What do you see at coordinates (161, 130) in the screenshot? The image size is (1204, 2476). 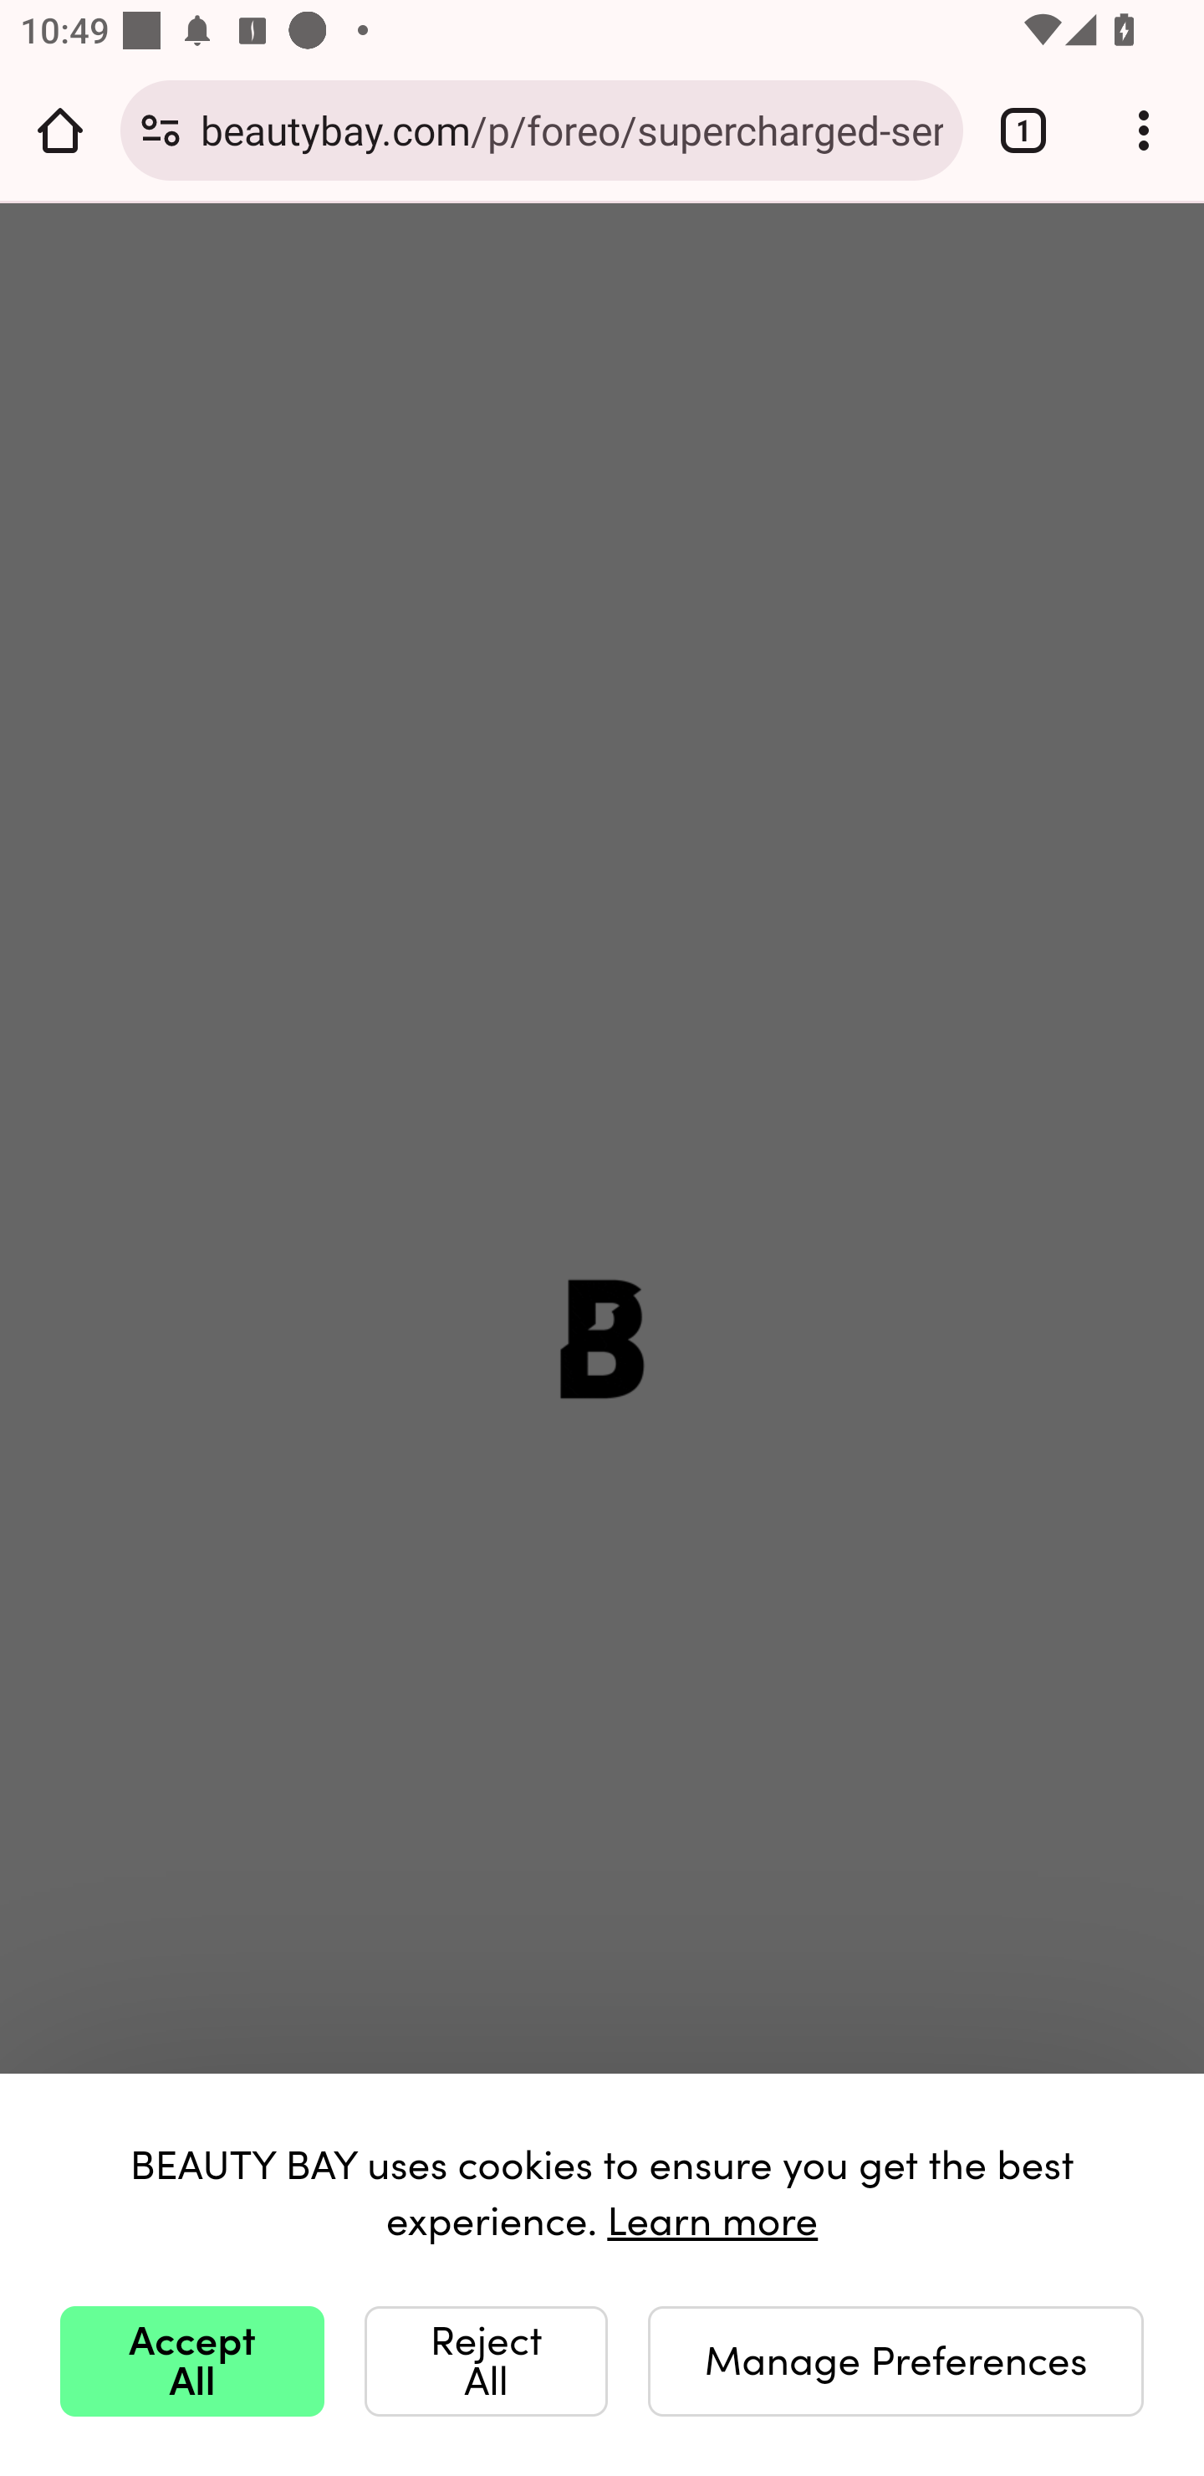 I see `Connection is secure` at bounding box center [161, 130].